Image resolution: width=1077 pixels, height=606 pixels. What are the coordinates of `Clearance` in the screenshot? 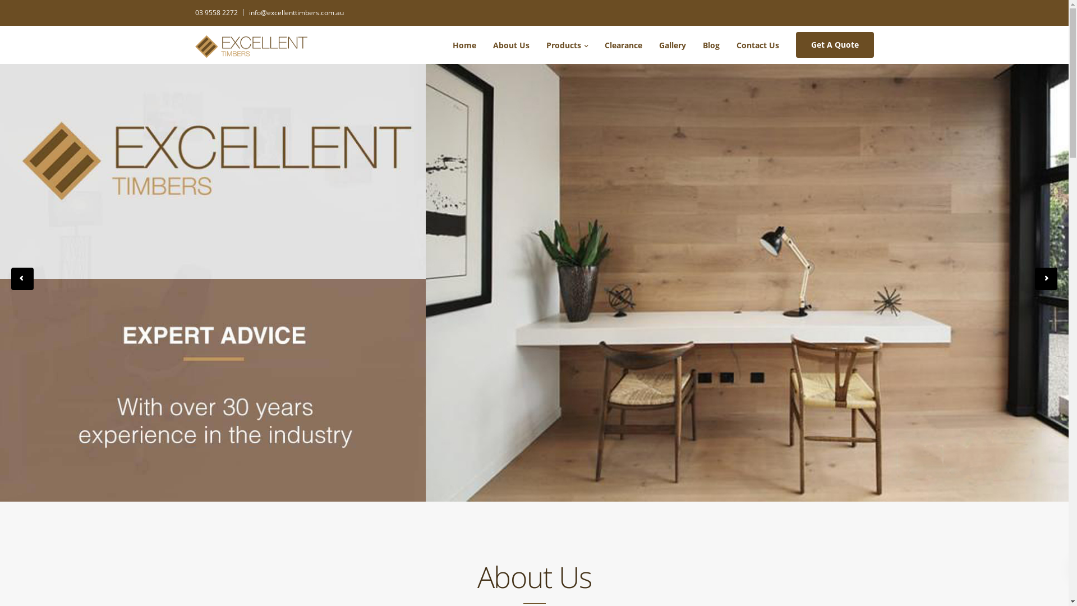 It's located at (623, 45).